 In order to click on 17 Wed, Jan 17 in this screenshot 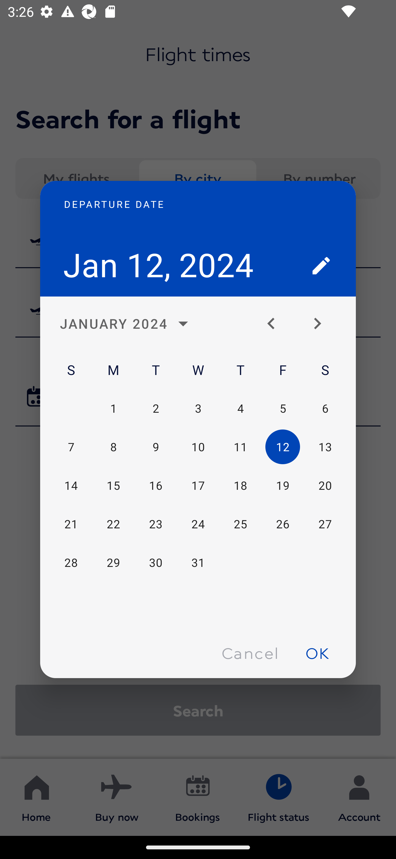, I will do `click(198, 486)`.